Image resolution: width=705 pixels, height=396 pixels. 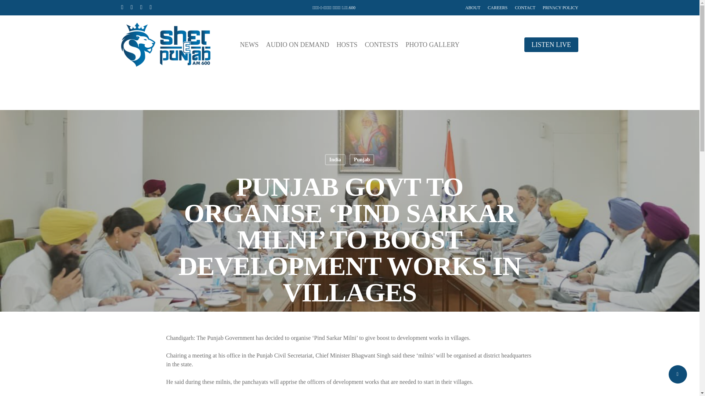 What do you see at coordinates (473, 7) in the screenshot?
I see `ABOUT` at bounding box center [473, 7].